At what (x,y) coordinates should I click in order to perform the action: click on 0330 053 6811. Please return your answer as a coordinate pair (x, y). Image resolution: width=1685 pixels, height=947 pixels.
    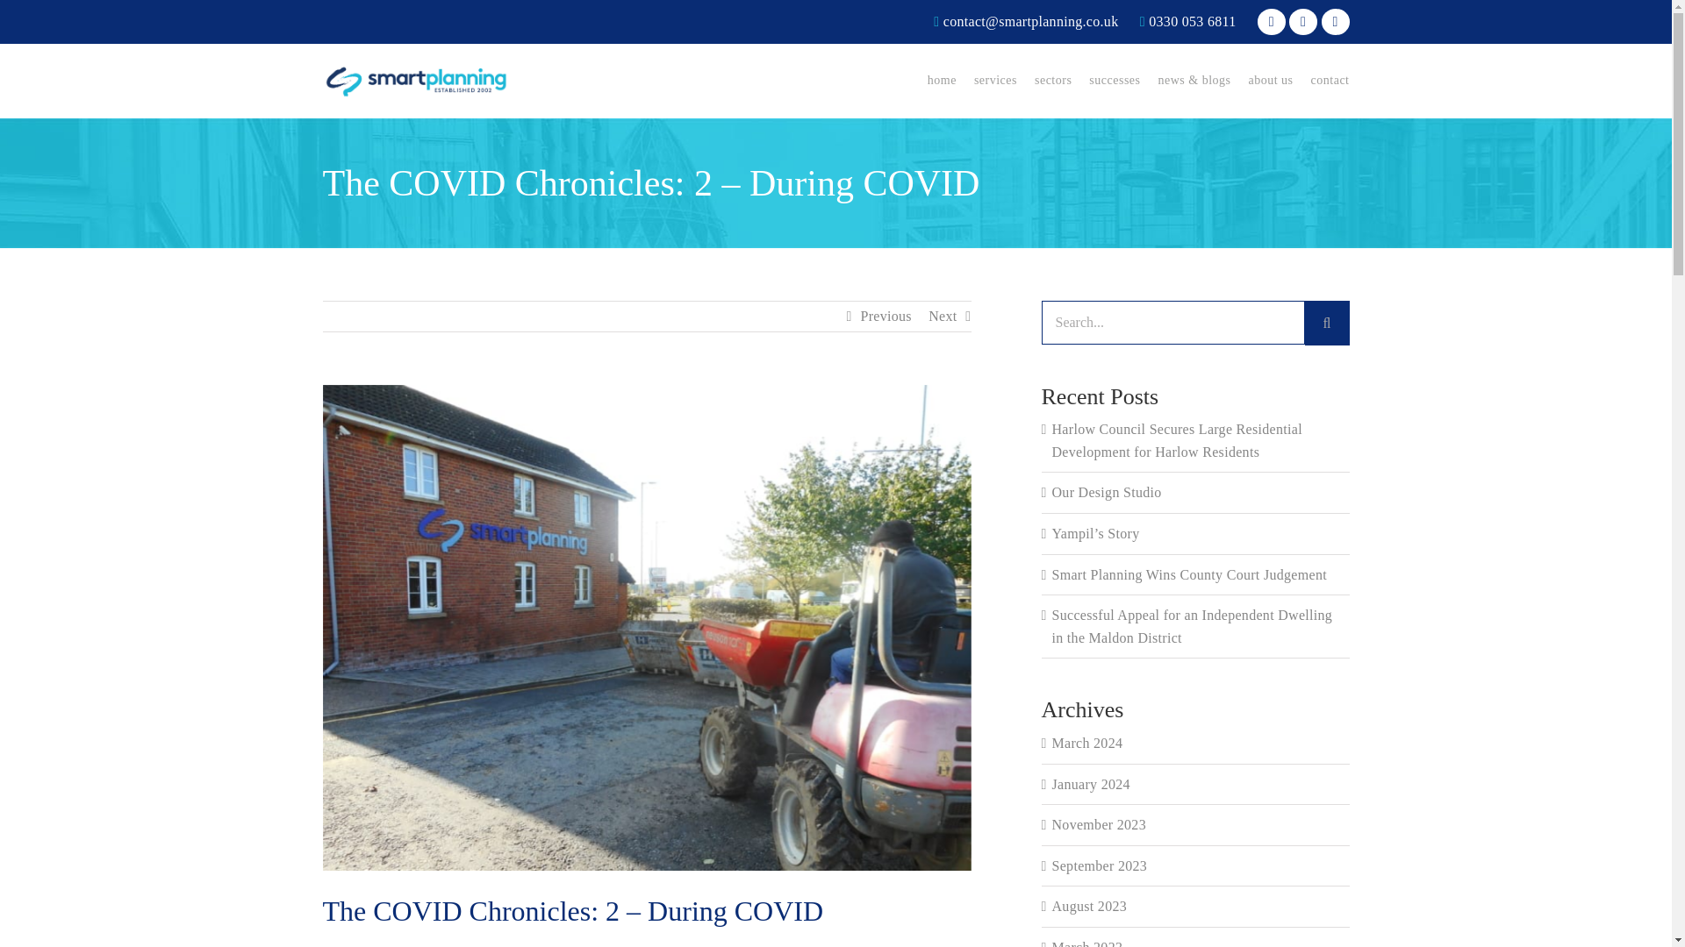
    Looking at the image, I should click on (1188, 21).